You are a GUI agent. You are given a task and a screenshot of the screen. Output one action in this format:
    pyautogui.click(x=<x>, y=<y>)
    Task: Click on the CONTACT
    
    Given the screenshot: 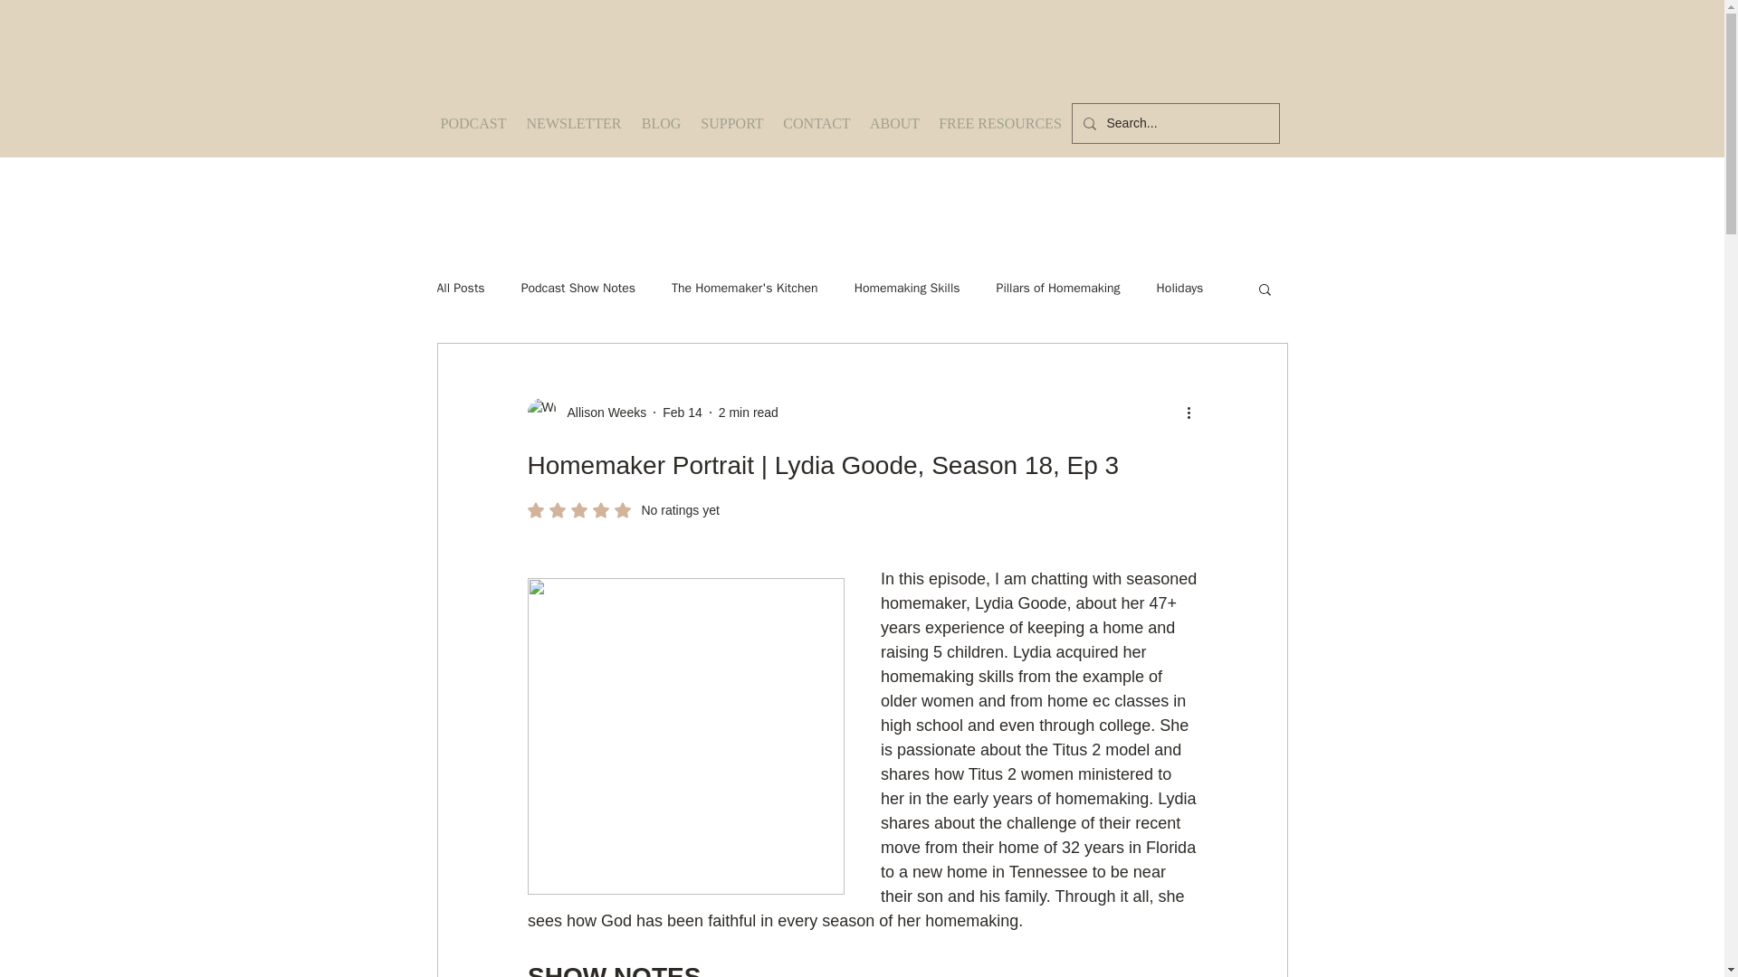 What is the action you would take?
    pyautogui.click(x=623, y=510)
    